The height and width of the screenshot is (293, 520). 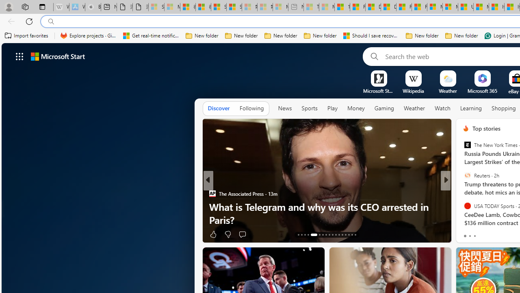 I want to click on Sports, so click(x=309, y=109).